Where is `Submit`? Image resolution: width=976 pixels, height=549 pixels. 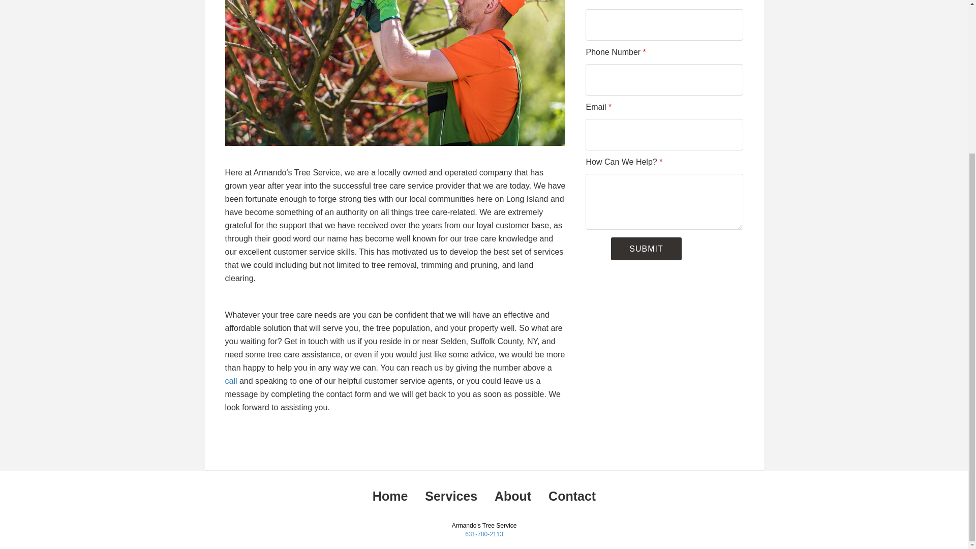 Submit is located at coordinates (646, 248).